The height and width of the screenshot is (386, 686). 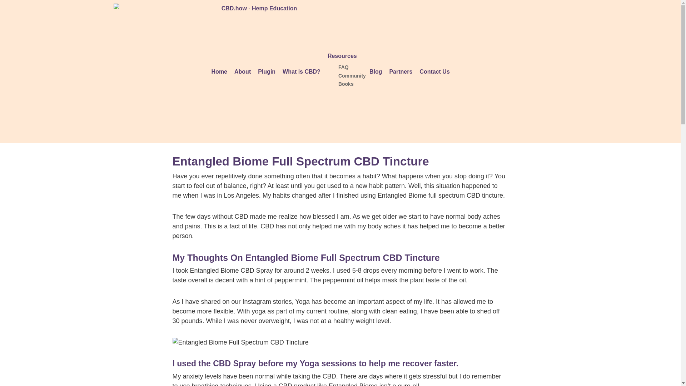 What do you see at coordinates (346, 84) in the screenshot?
I see `Books` at bounding box center [346, 84].